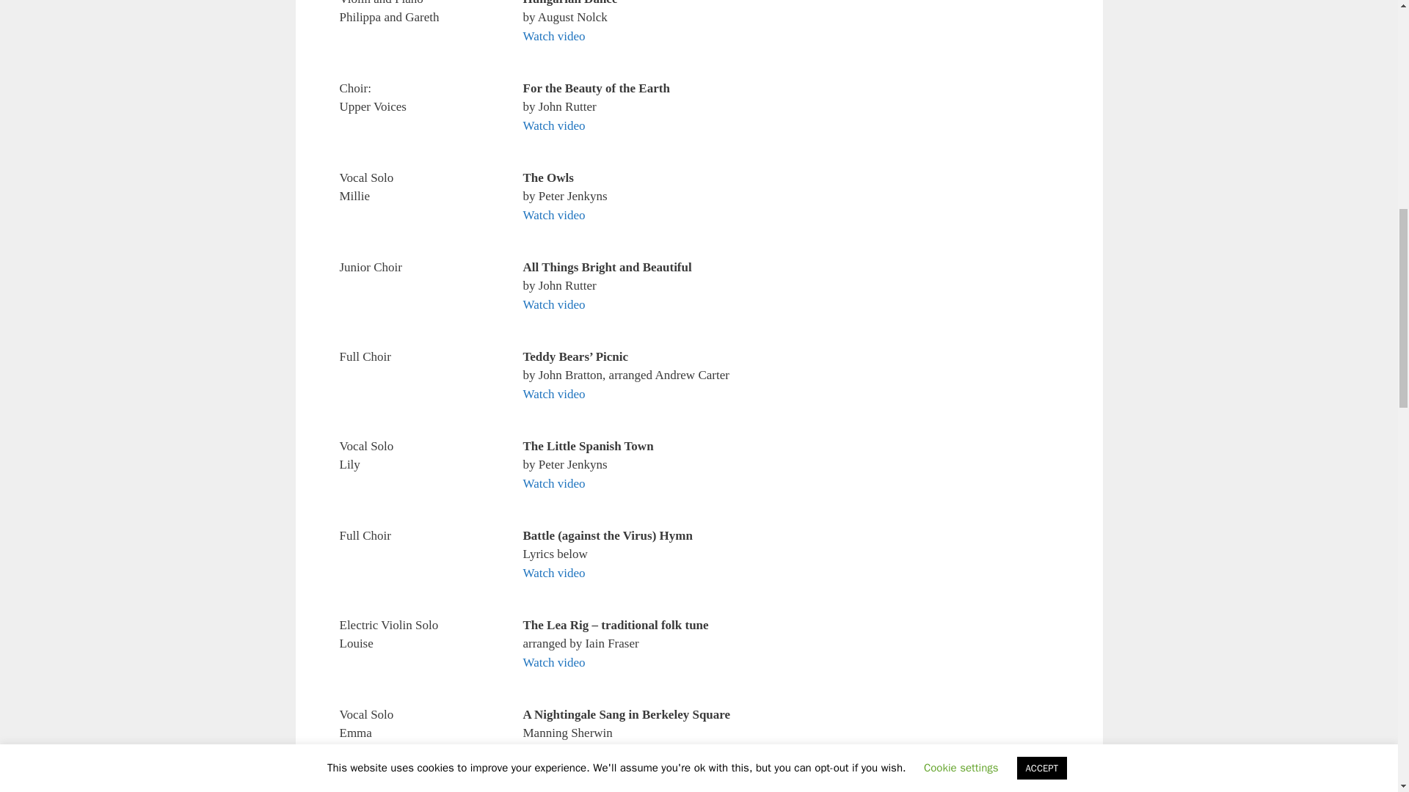 Image resolution: width=1409 pixels, height=792 pixels. I want to click on Watch video, so click(553, 573).